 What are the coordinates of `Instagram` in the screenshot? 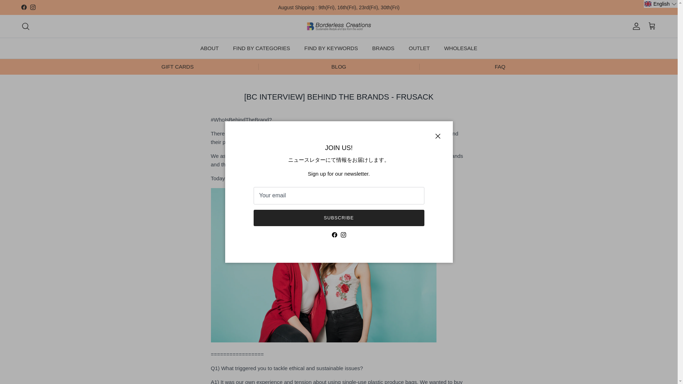 It's located at (33, 7).